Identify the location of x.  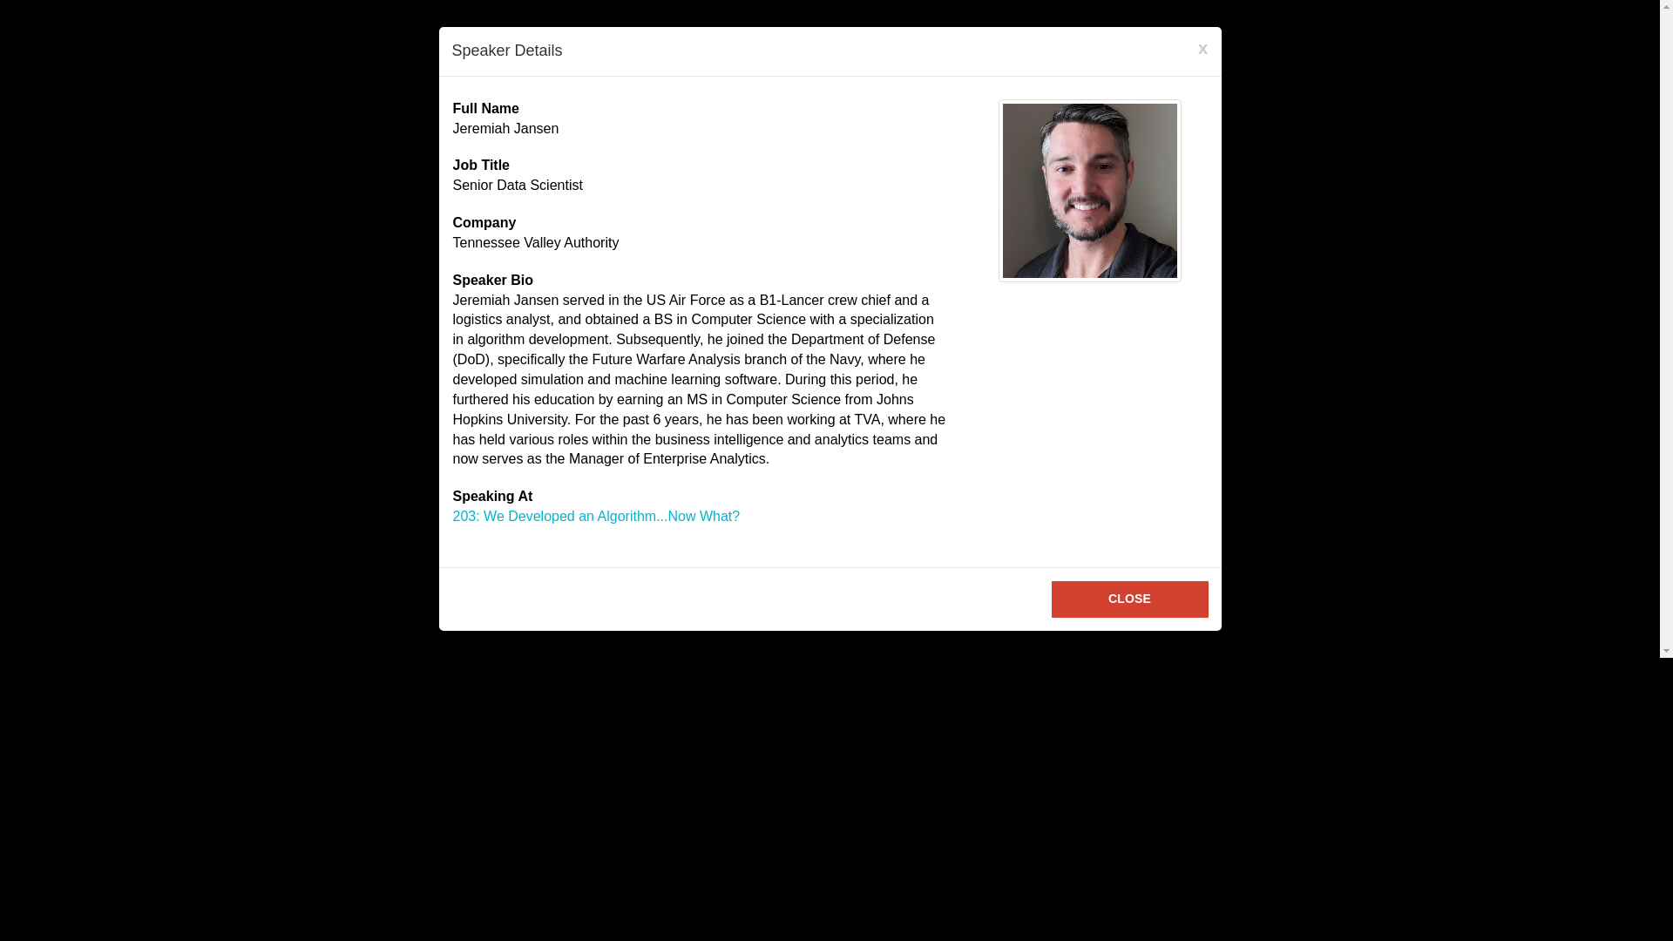
(1202, 47).